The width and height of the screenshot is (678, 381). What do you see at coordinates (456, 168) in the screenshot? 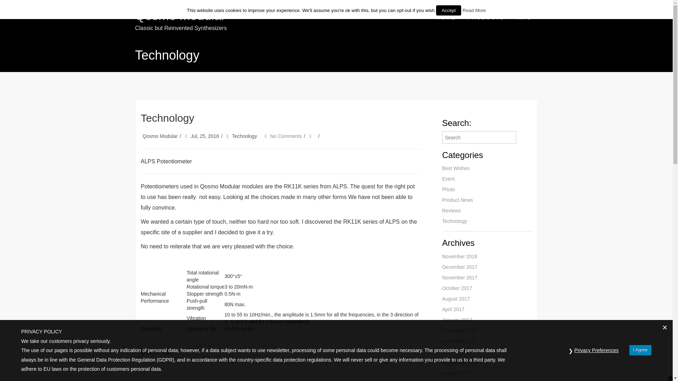
I see `Best Wishes` at bounding box center [456, 168].